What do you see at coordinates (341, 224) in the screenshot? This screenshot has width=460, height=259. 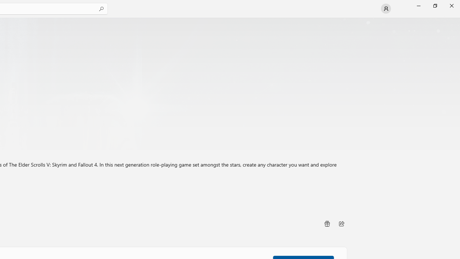 I see `Share` at bounding box center [341, 224].